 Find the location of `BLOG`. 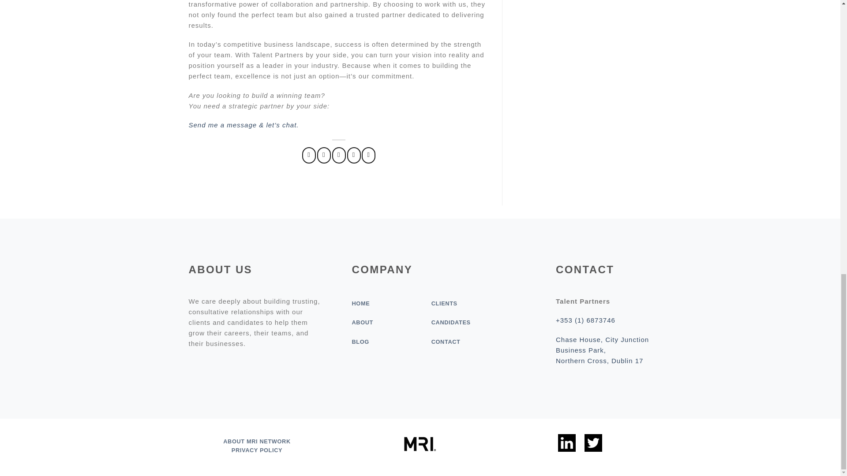

BLOG is located at coordinates (360, 342).